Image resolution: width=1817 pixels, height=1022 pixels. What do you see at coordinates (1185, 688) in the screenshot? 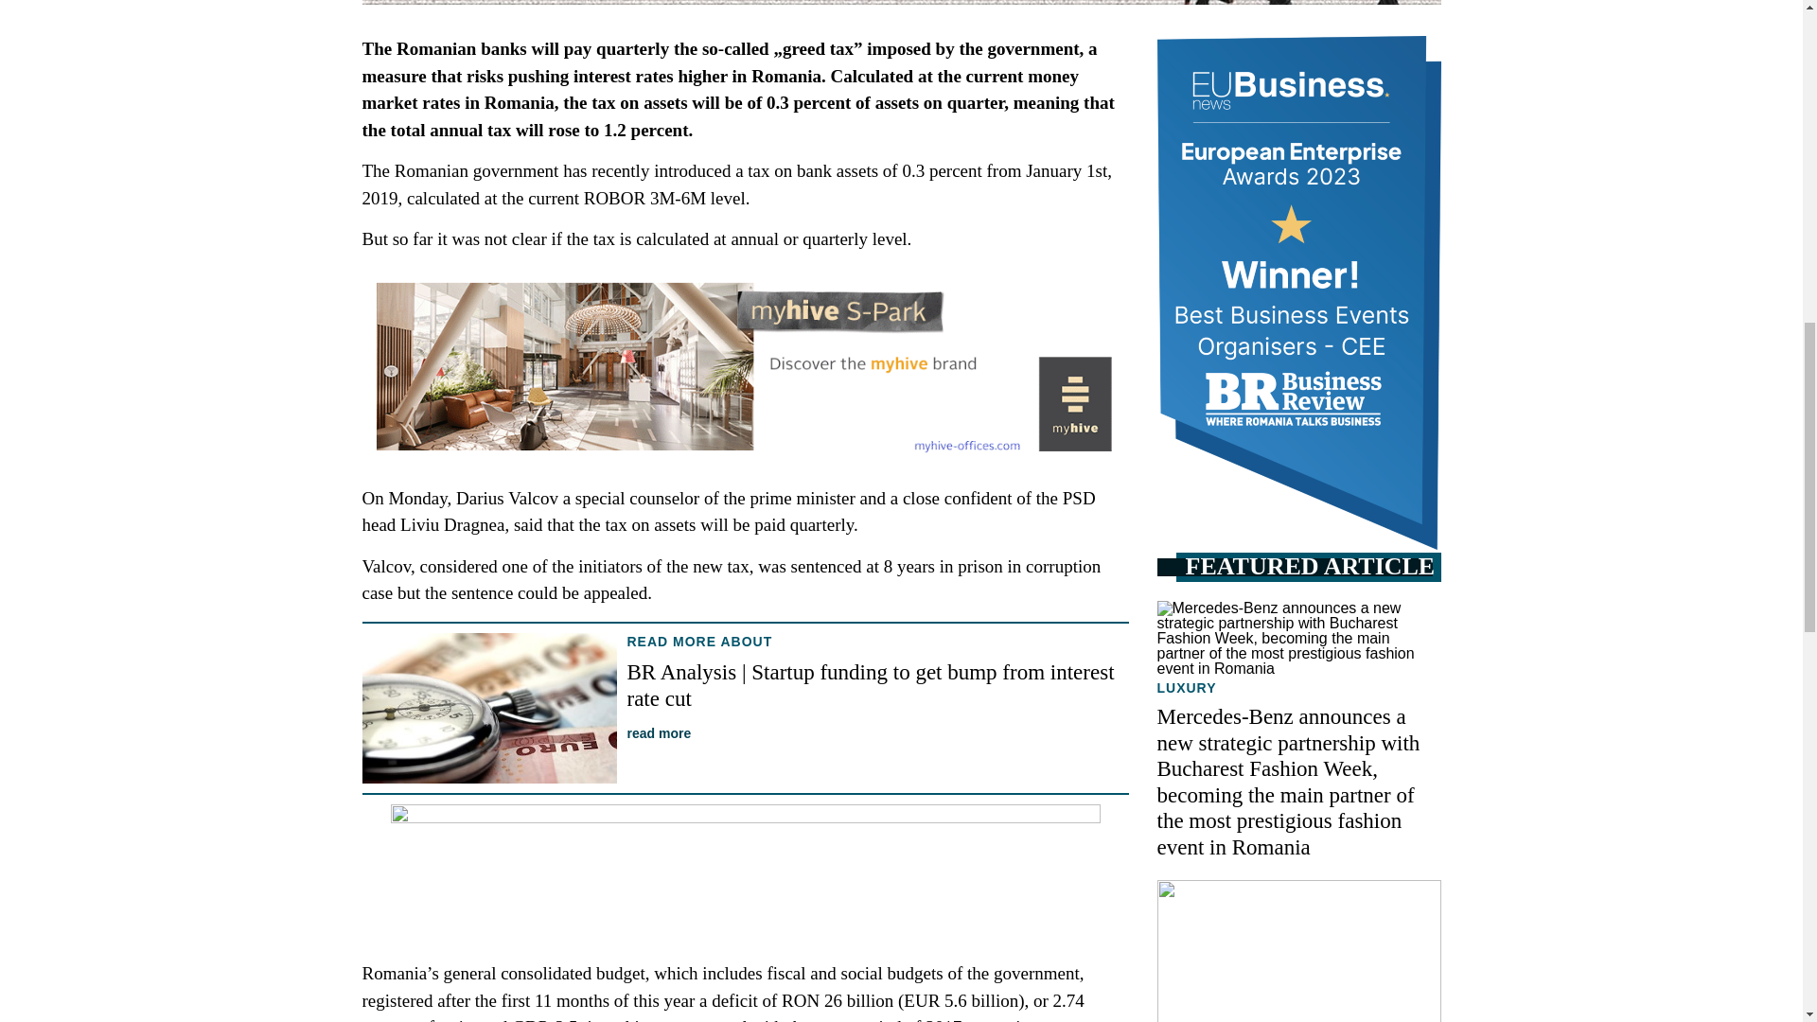
I see `LUXURY` at bounding box center [1185, 688].